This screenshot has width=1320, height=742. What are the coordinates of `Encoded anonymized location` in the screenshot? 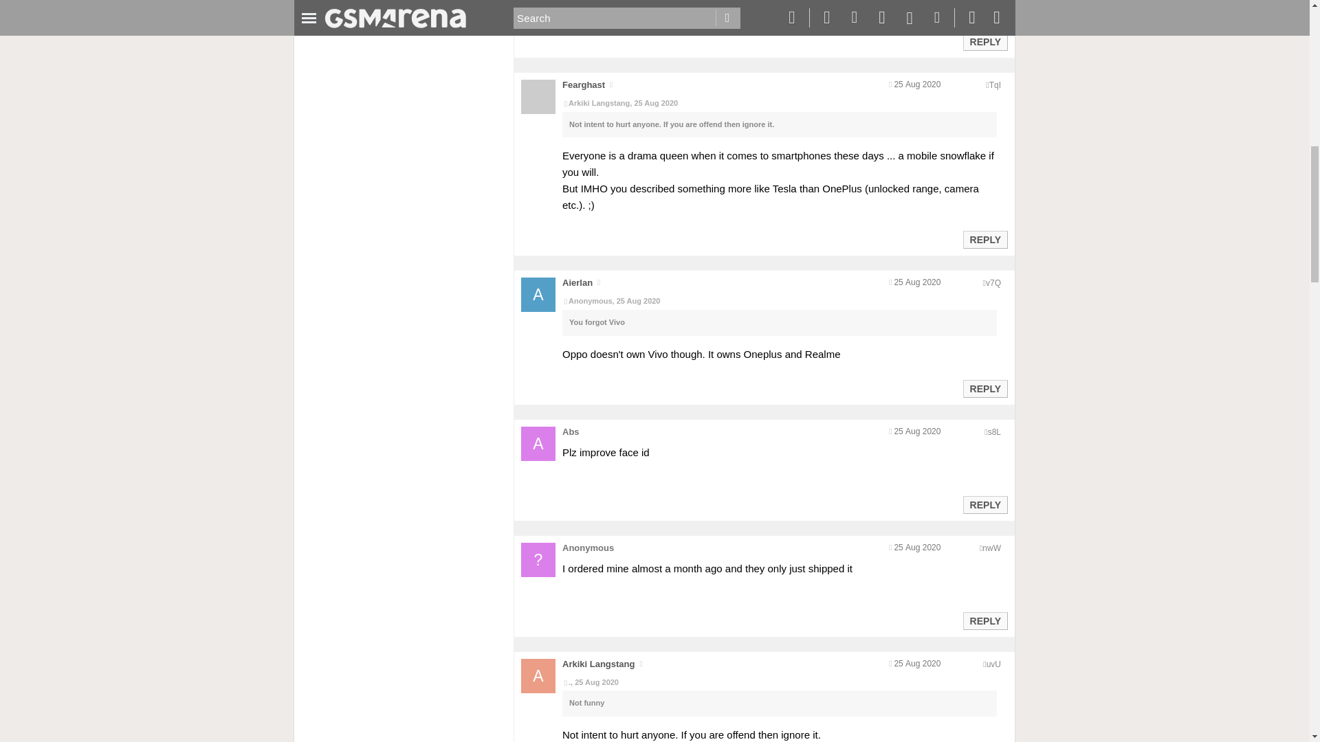 It's located at (993, 664).